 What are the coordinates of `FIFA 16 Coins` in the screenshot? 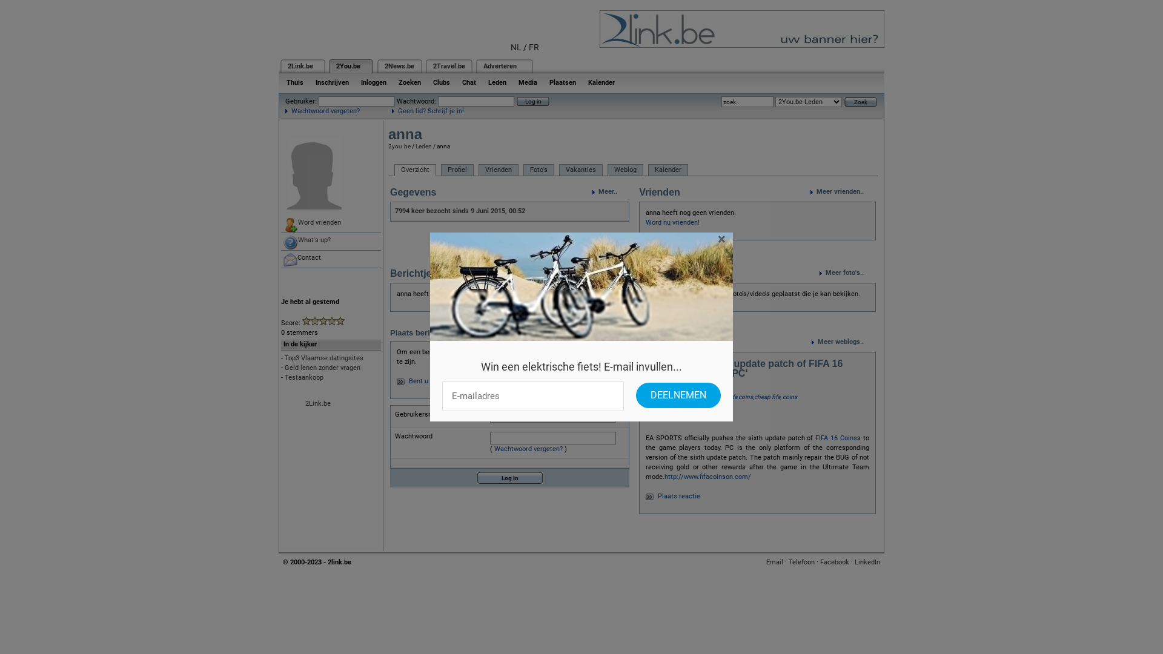 It's located at (836, 438).